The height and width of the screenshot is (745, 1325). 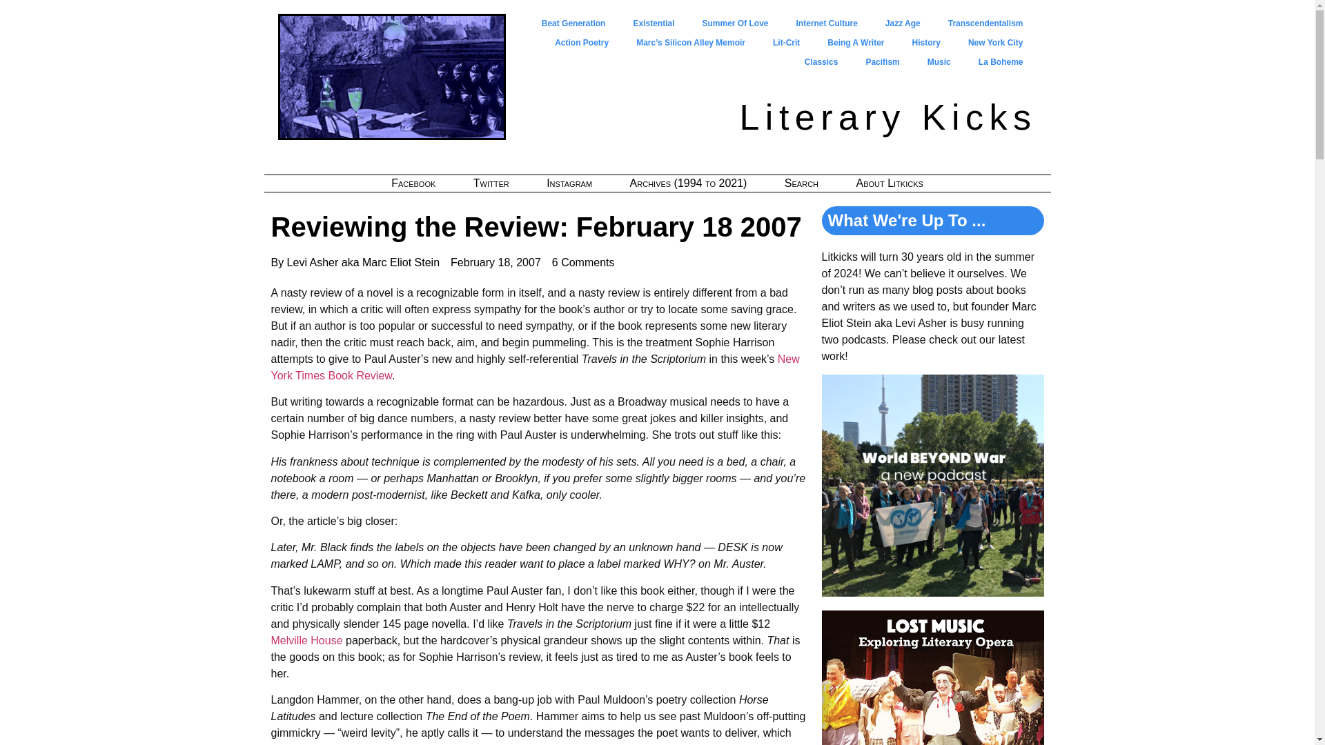 What do you see at coordinates (734, 23) in the screenshot?
I see `Summer Of Love` at bounding box center [734, 23].